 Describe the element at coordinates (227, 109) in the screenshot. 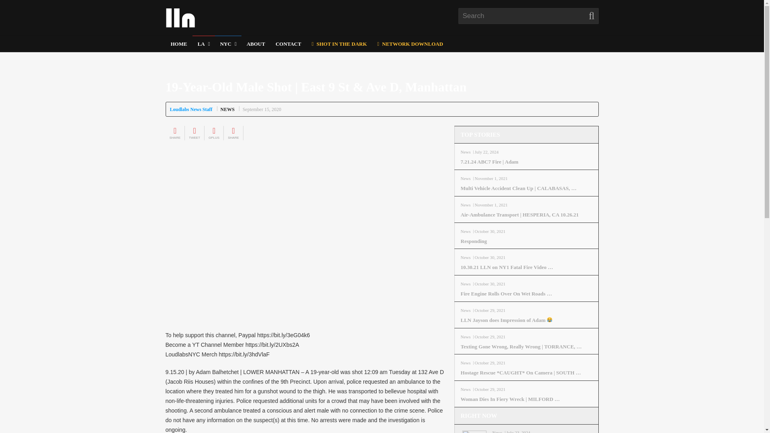

I see `View all posts in News` at that location.